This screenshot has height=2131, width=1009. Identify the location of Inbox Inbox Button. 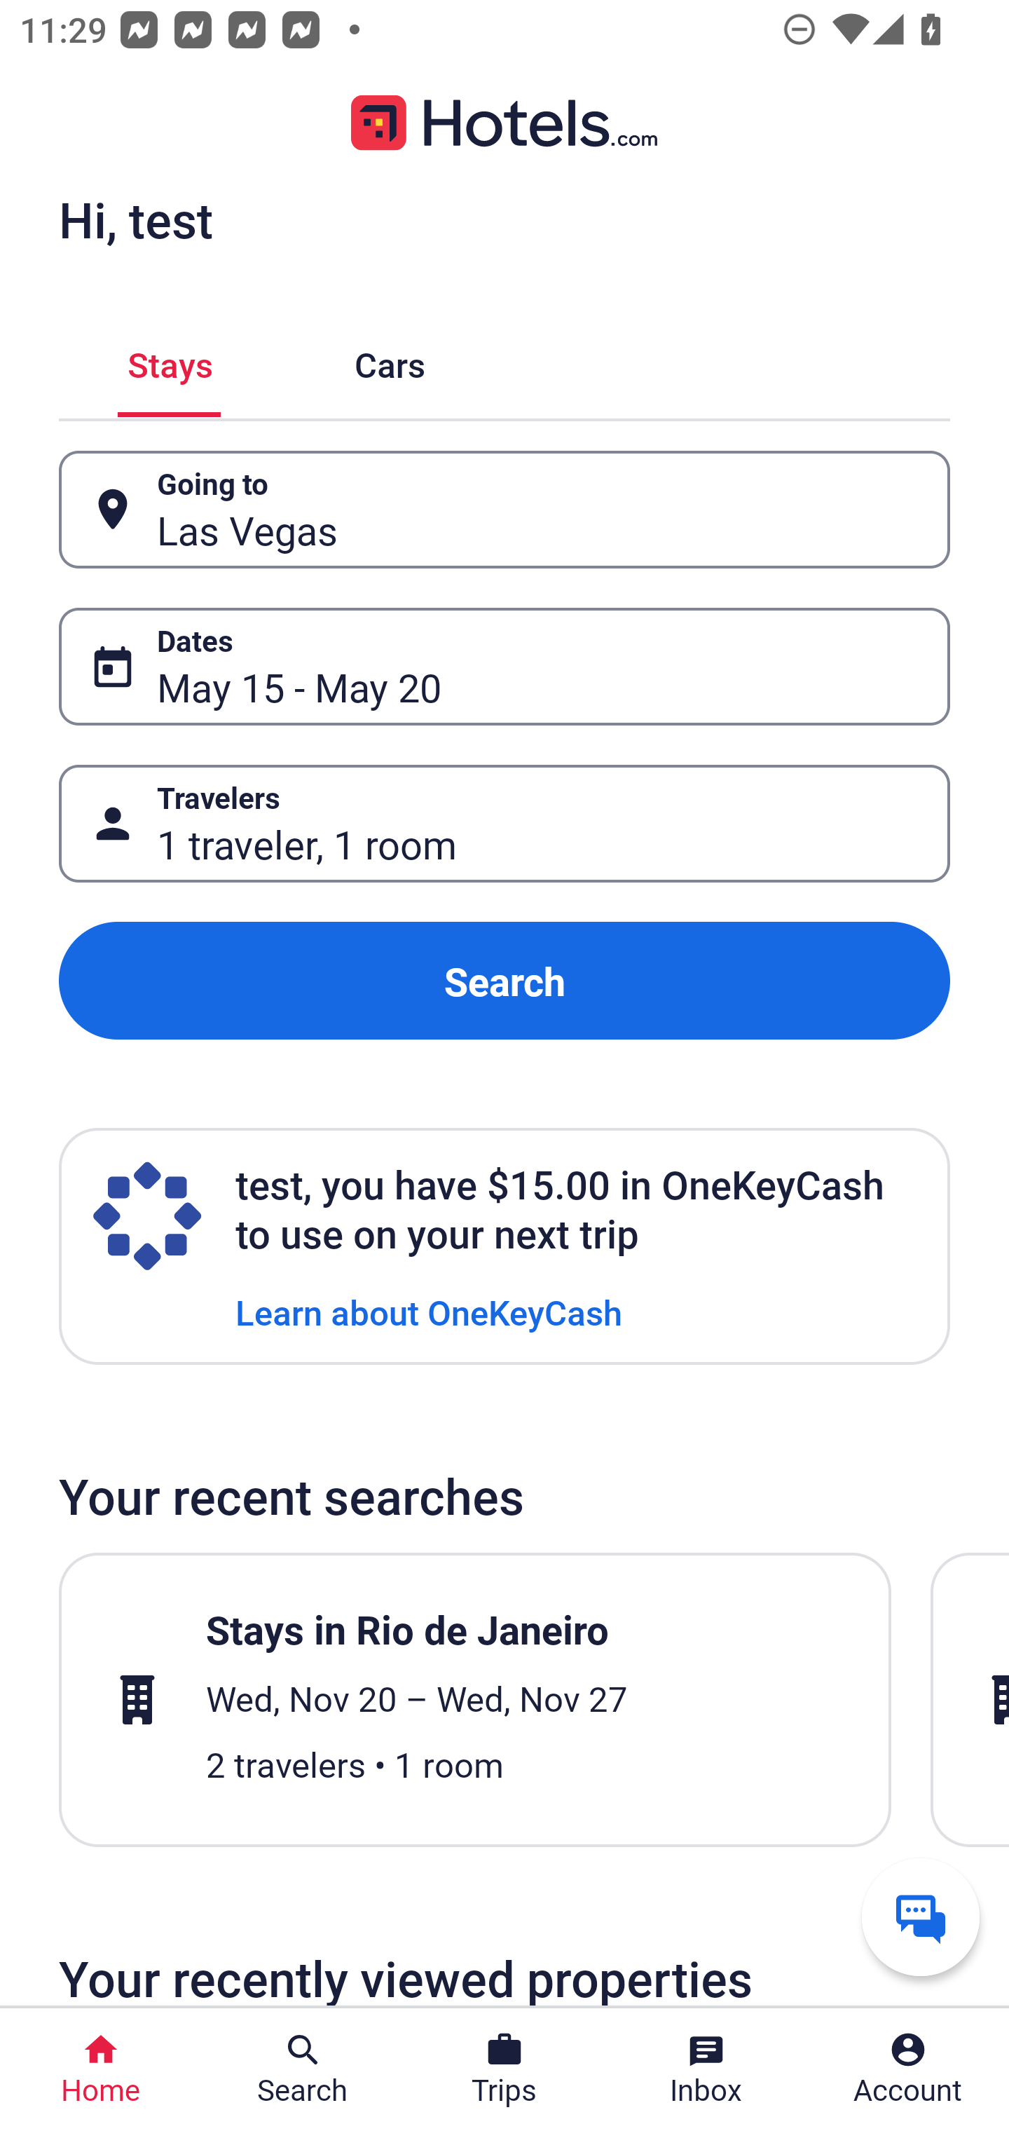
(706, 2069).